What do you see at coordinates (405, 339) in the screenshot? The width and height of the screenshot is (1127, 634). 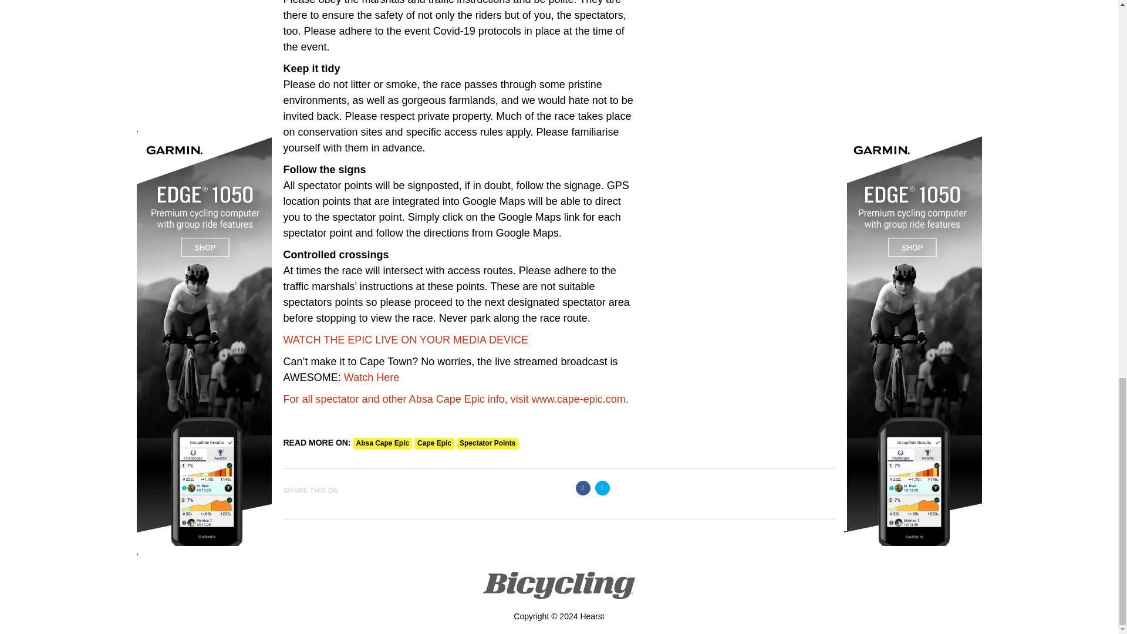 I see `WATCH THE EPIC LIVE ON YOUR MEDIA DEVICE` at bounding box center [405, 339].